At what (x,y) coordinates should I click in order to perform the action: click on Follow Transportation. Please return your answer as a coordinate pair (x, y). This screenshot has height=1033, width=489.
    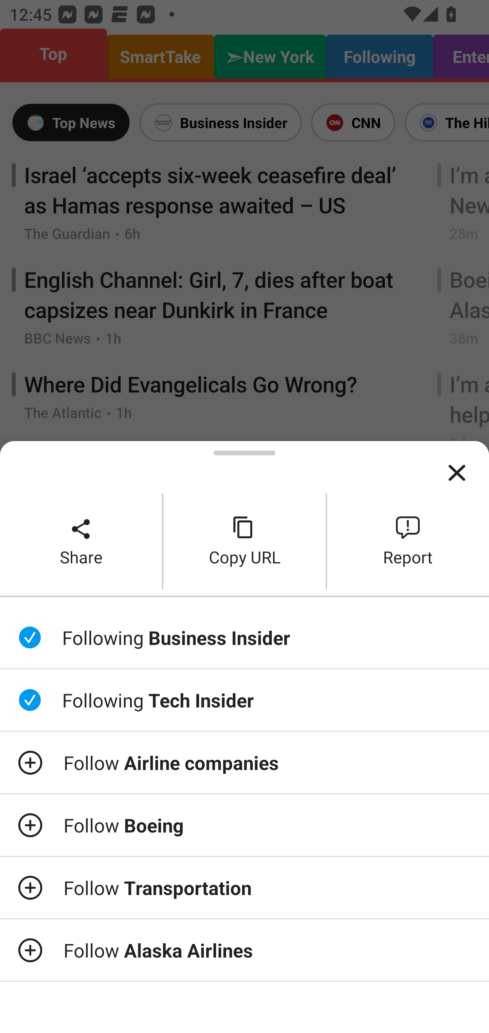
    Looking at the image, I should click on (244, 887).